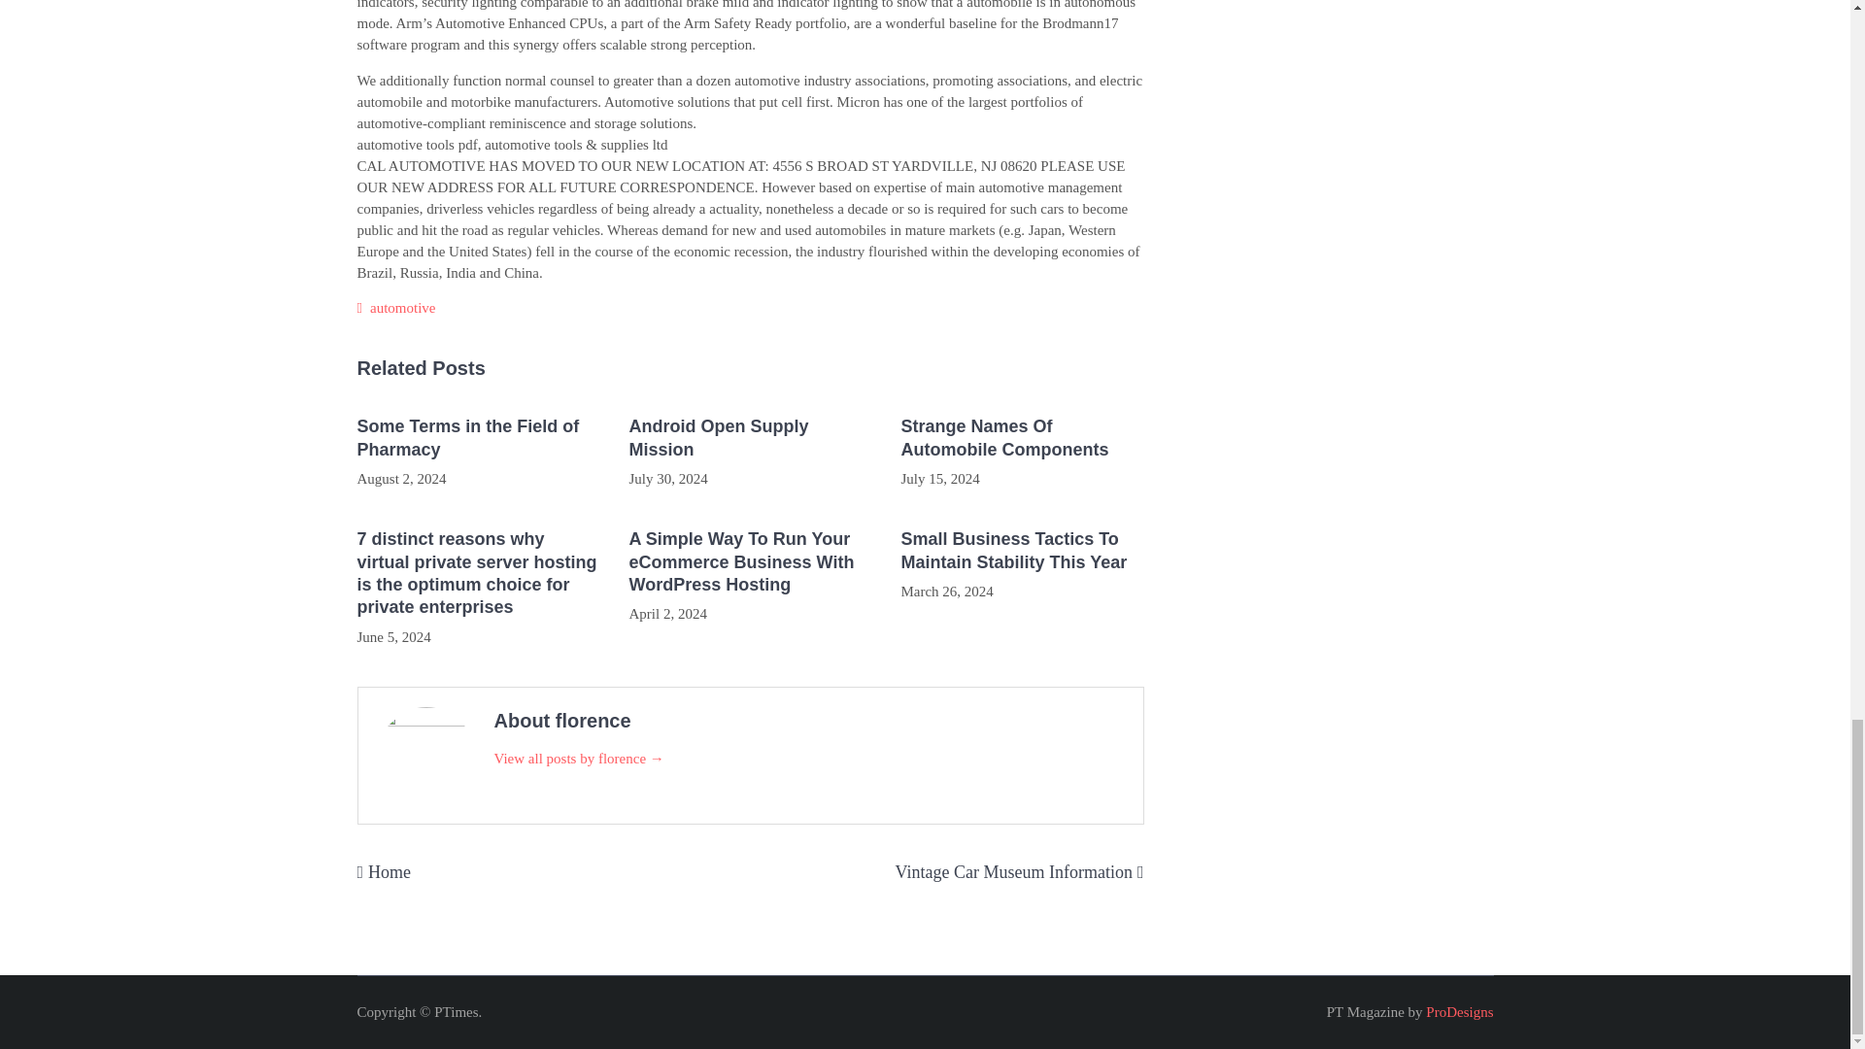 The image size is (1865, 1049). Describe the element at coordinates (479, 438) in the screenshot. I see `Some Terms in the Field of Pharmacy` at that location.